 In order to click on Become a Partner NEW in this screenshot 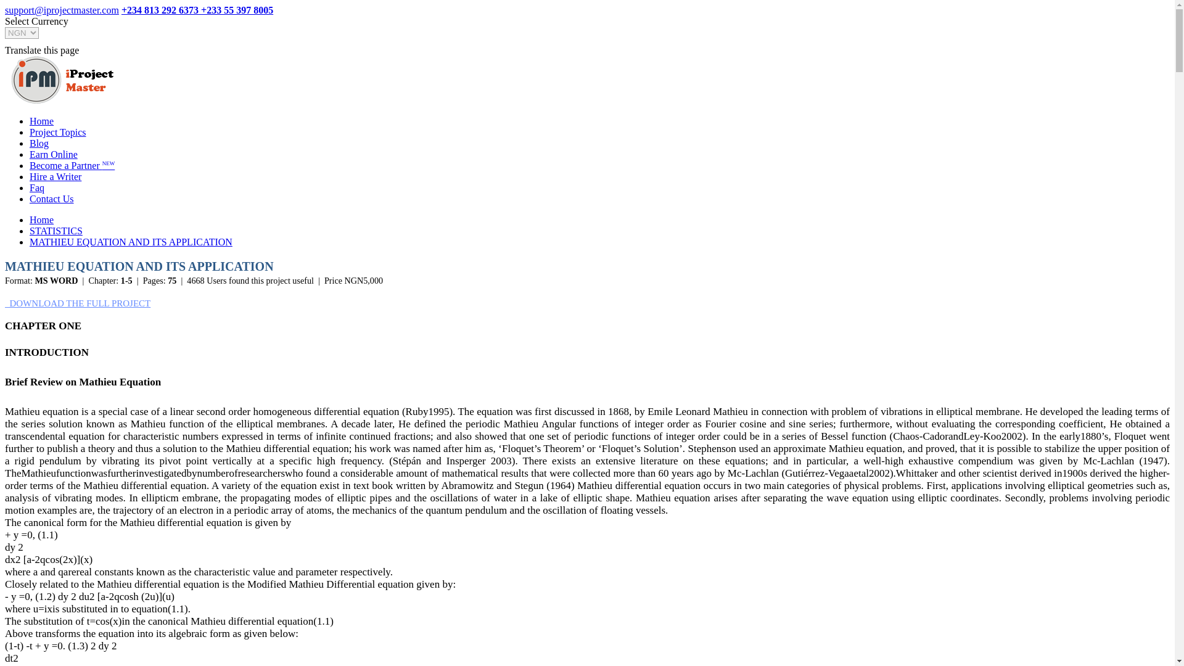, I will do `click(72, 165)`.